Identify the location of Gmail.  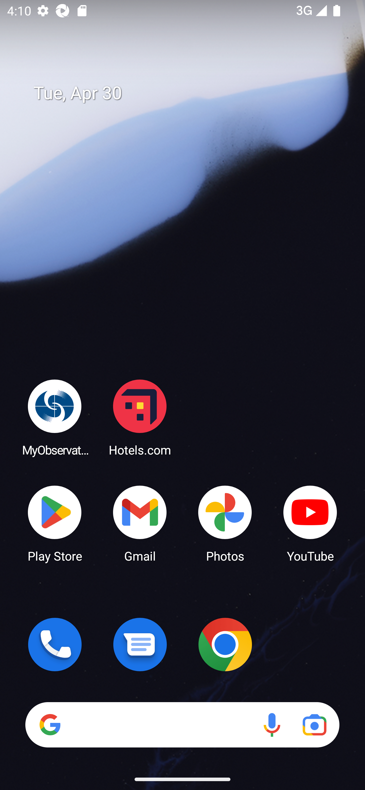
(140, 523).